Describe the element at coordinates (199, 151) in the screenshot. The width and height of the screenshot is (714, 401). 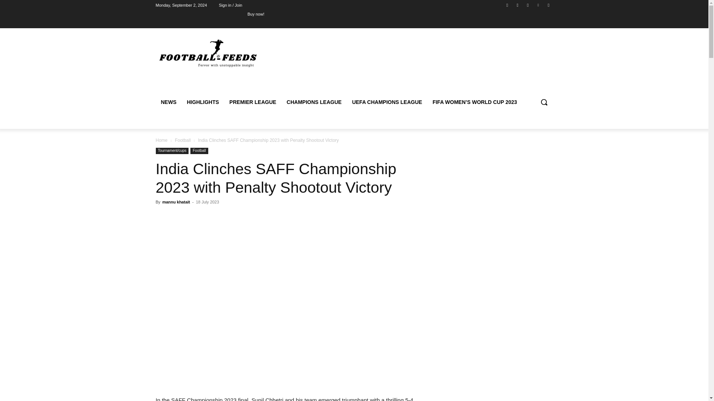
I see `Football` at that location.